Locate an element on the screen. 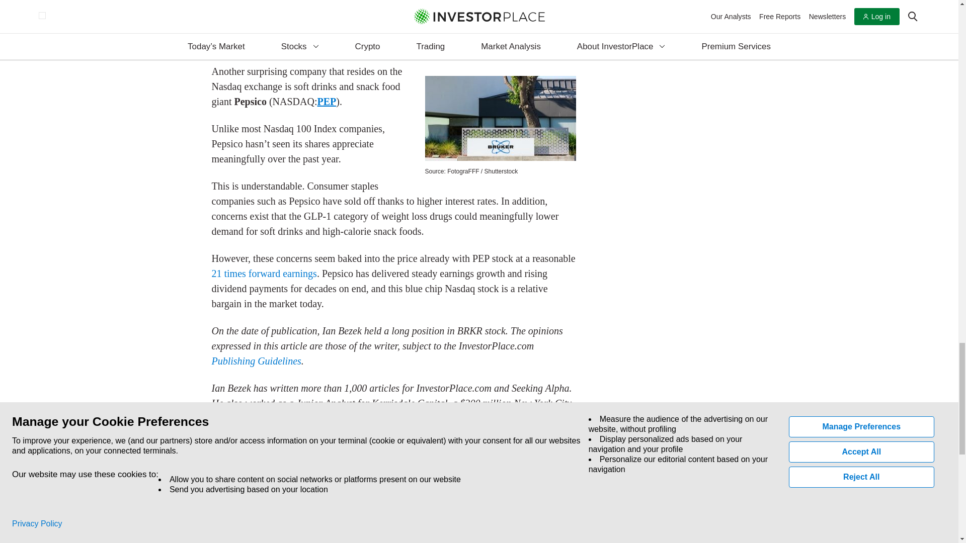  Articles from Industrial industry is located at coordinates (419, 445).